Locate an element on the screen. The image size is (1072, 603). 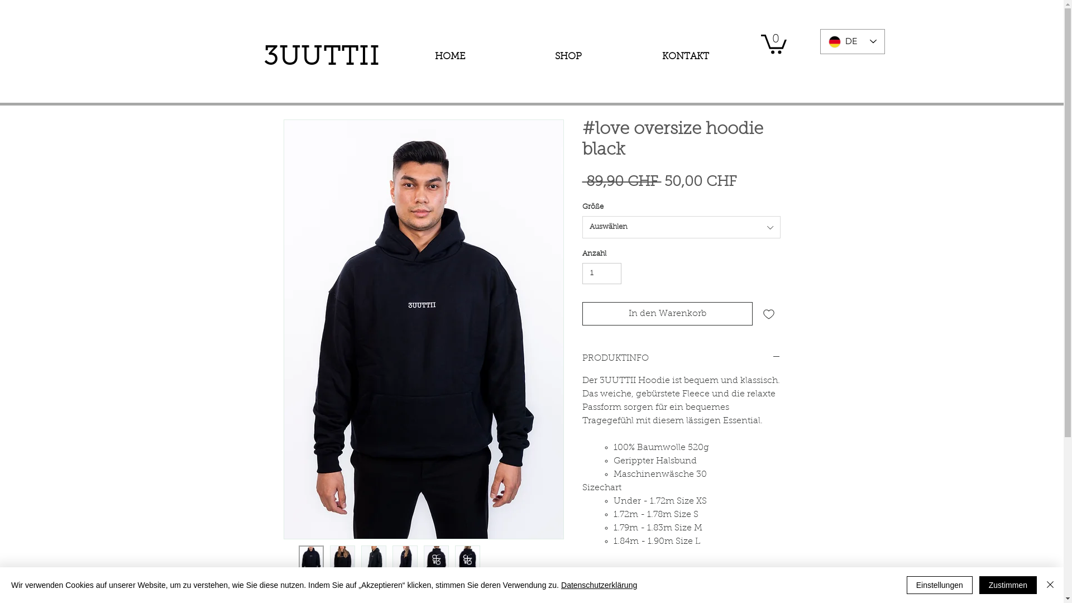
3UUTTII is located at coordinates (322, 58).